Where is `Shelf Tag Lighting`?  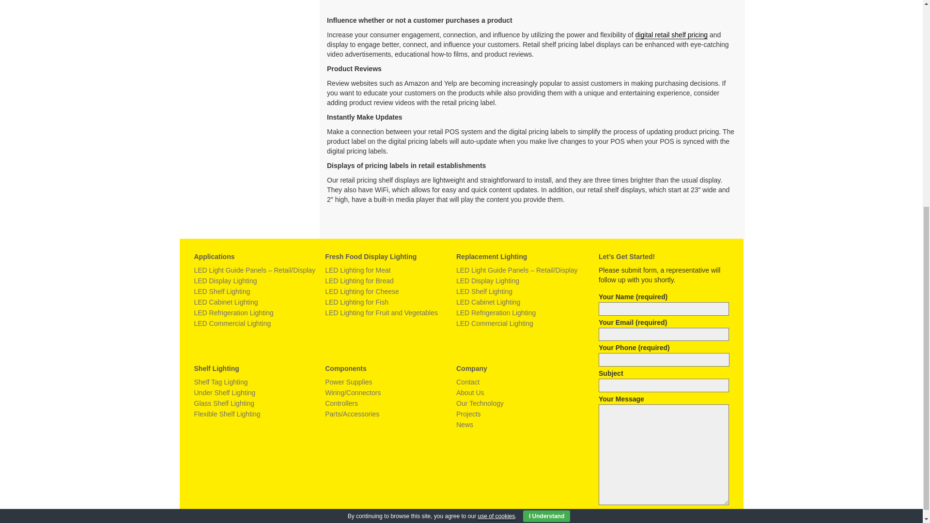 Shelf Tag Lighting is located at coordinates (220, 382).